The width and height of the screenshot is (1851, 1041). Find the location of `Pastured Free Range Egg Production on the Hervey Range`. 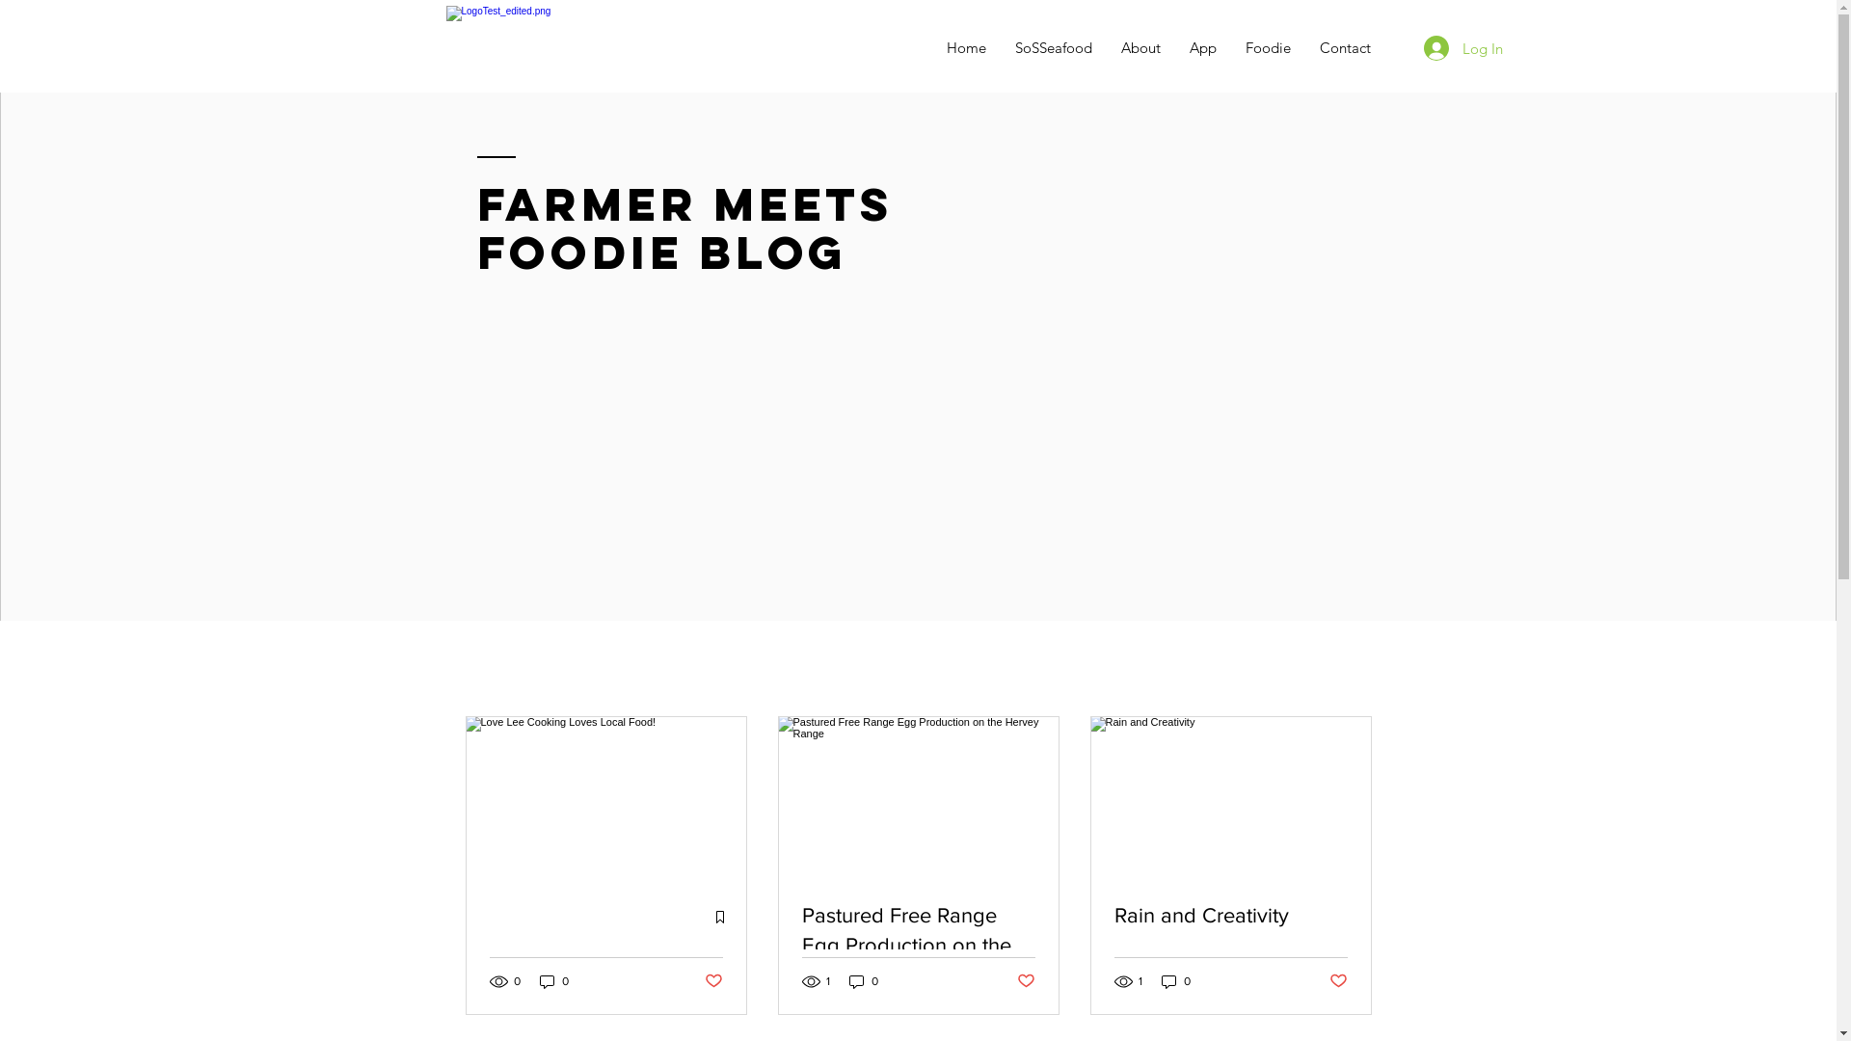

Pastured Free Range Egg Production on the Hervey Range is located at coordinates (919, 931).